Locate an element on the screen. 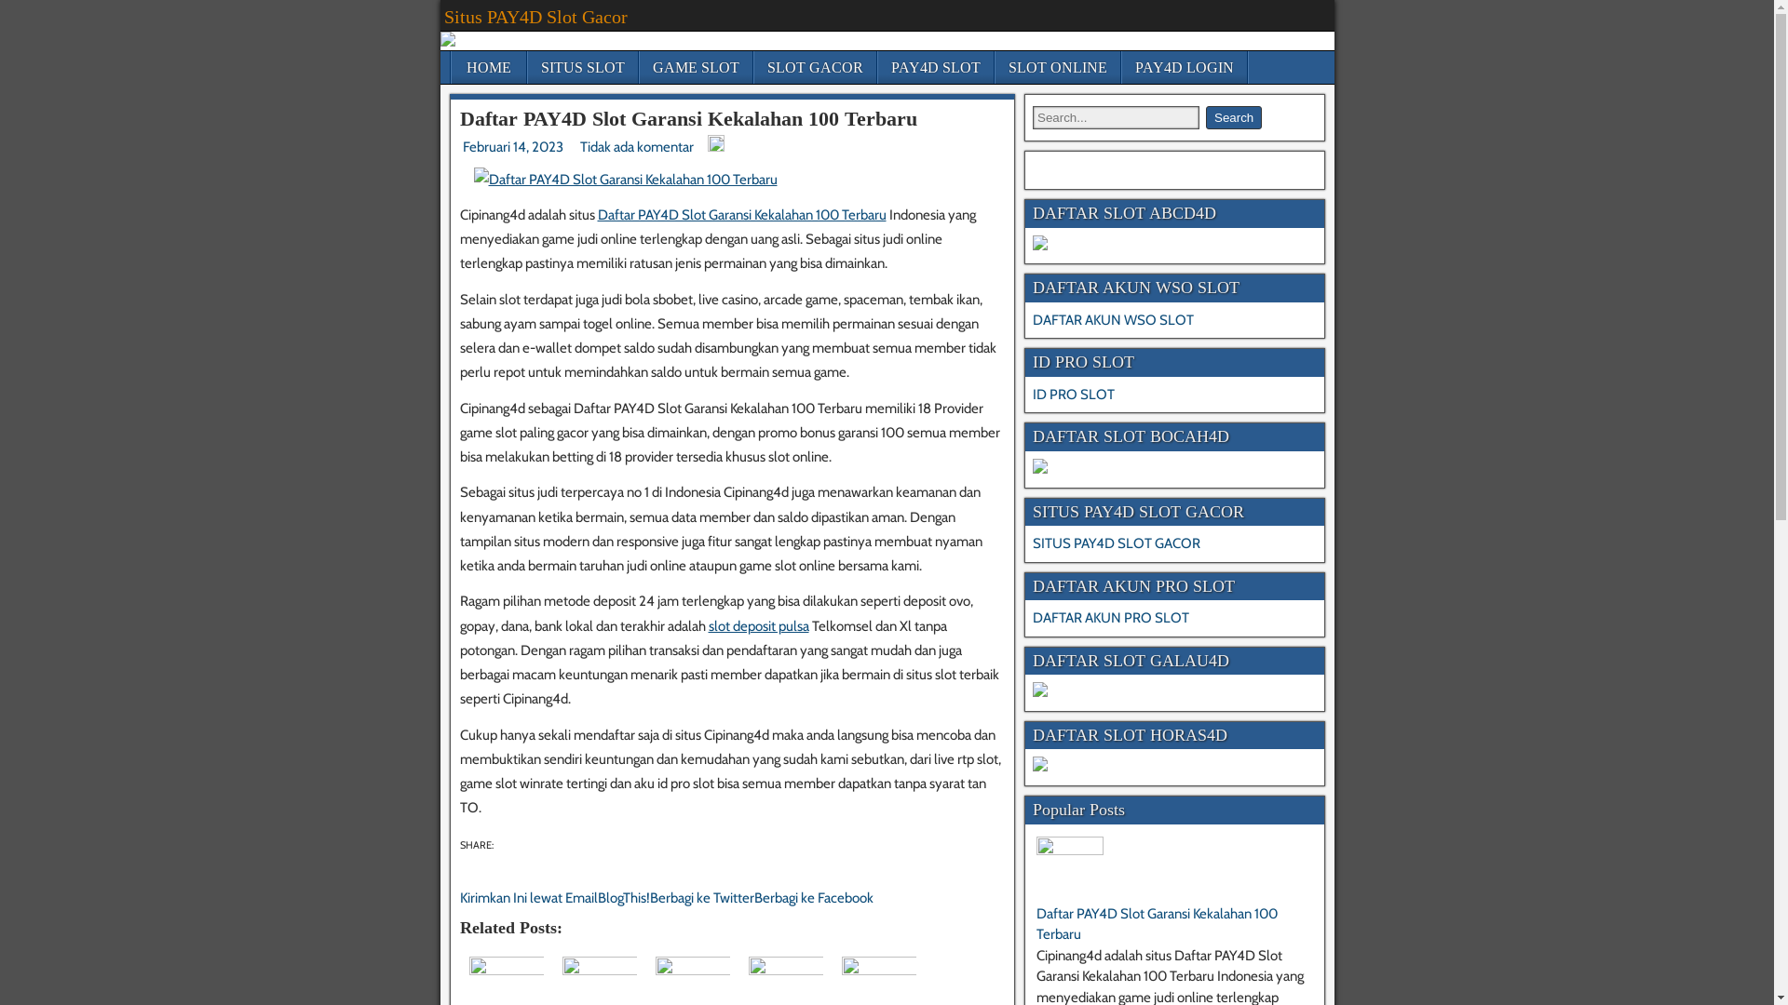 The image size is (1788, 1005). SITUS PAY4D SLOT GACOR is located at coordinates (1117, 543).